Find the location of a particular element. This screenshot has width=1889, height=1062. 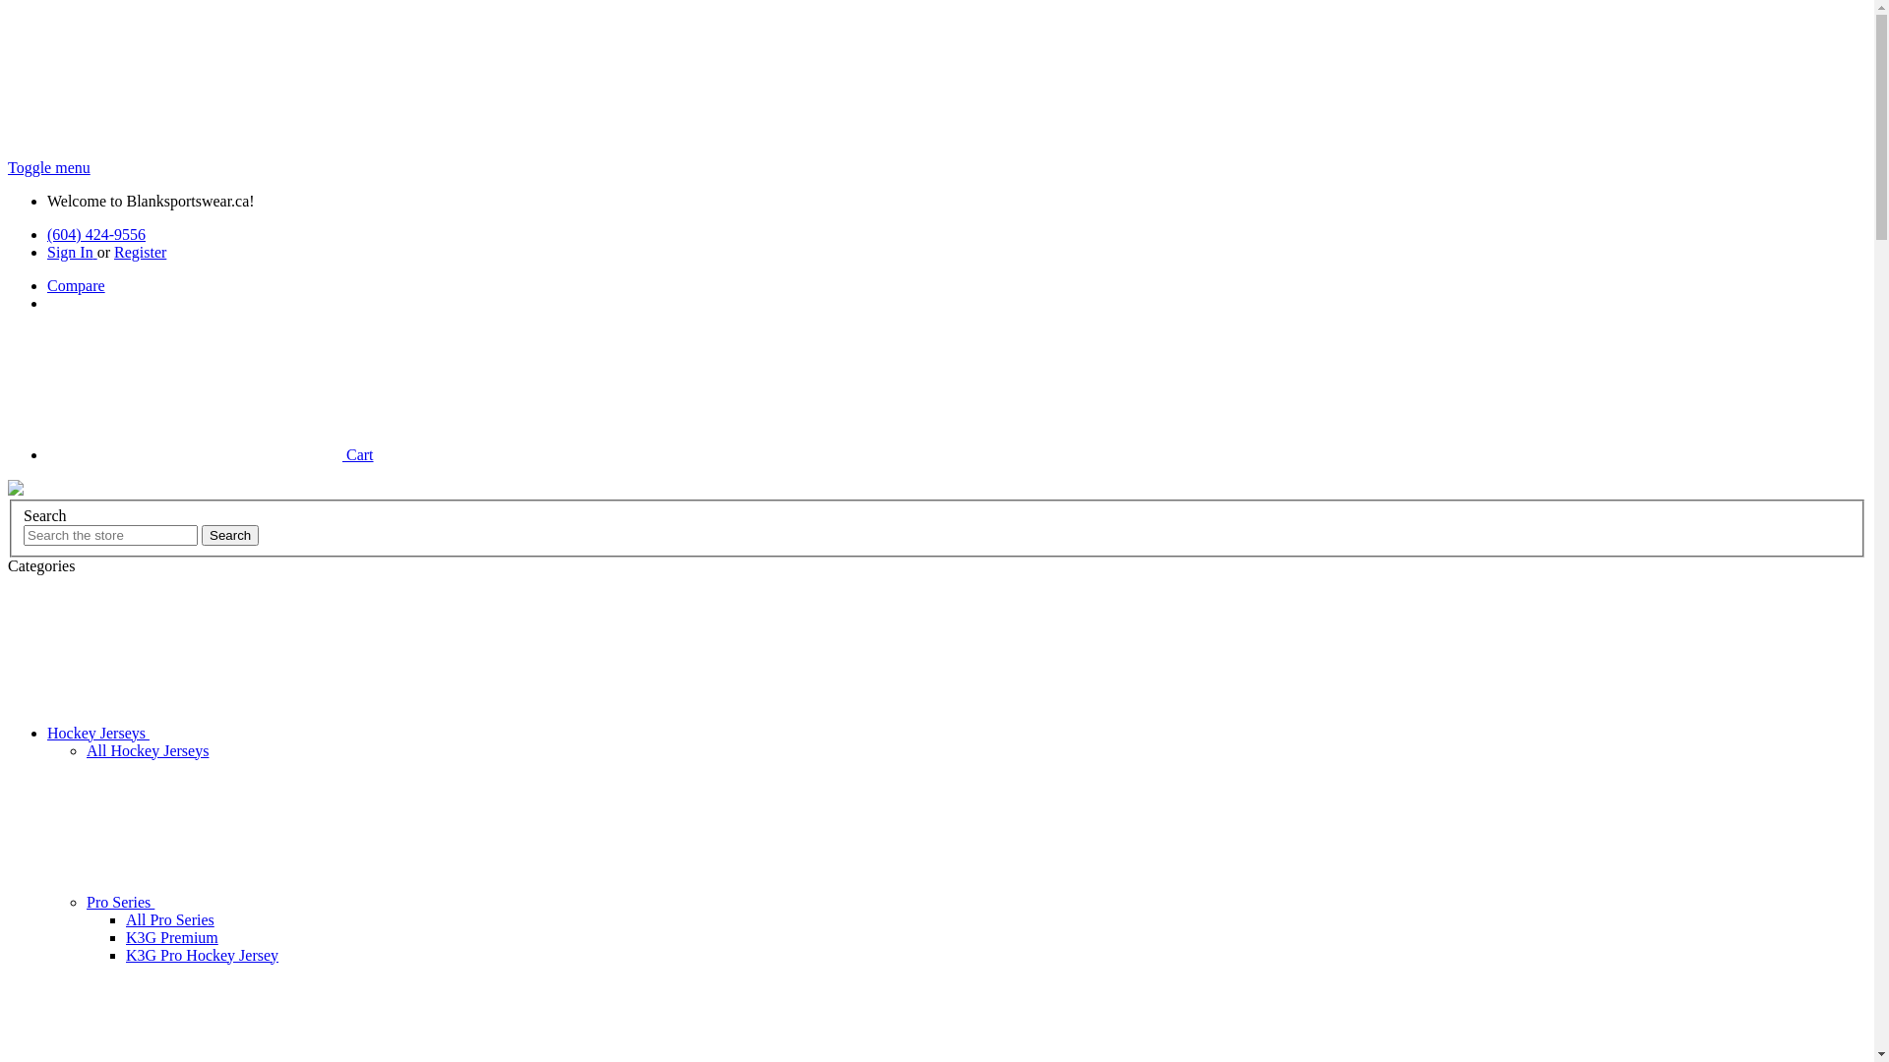

All Hockey Jerseys is located at coordinates (148, 751).